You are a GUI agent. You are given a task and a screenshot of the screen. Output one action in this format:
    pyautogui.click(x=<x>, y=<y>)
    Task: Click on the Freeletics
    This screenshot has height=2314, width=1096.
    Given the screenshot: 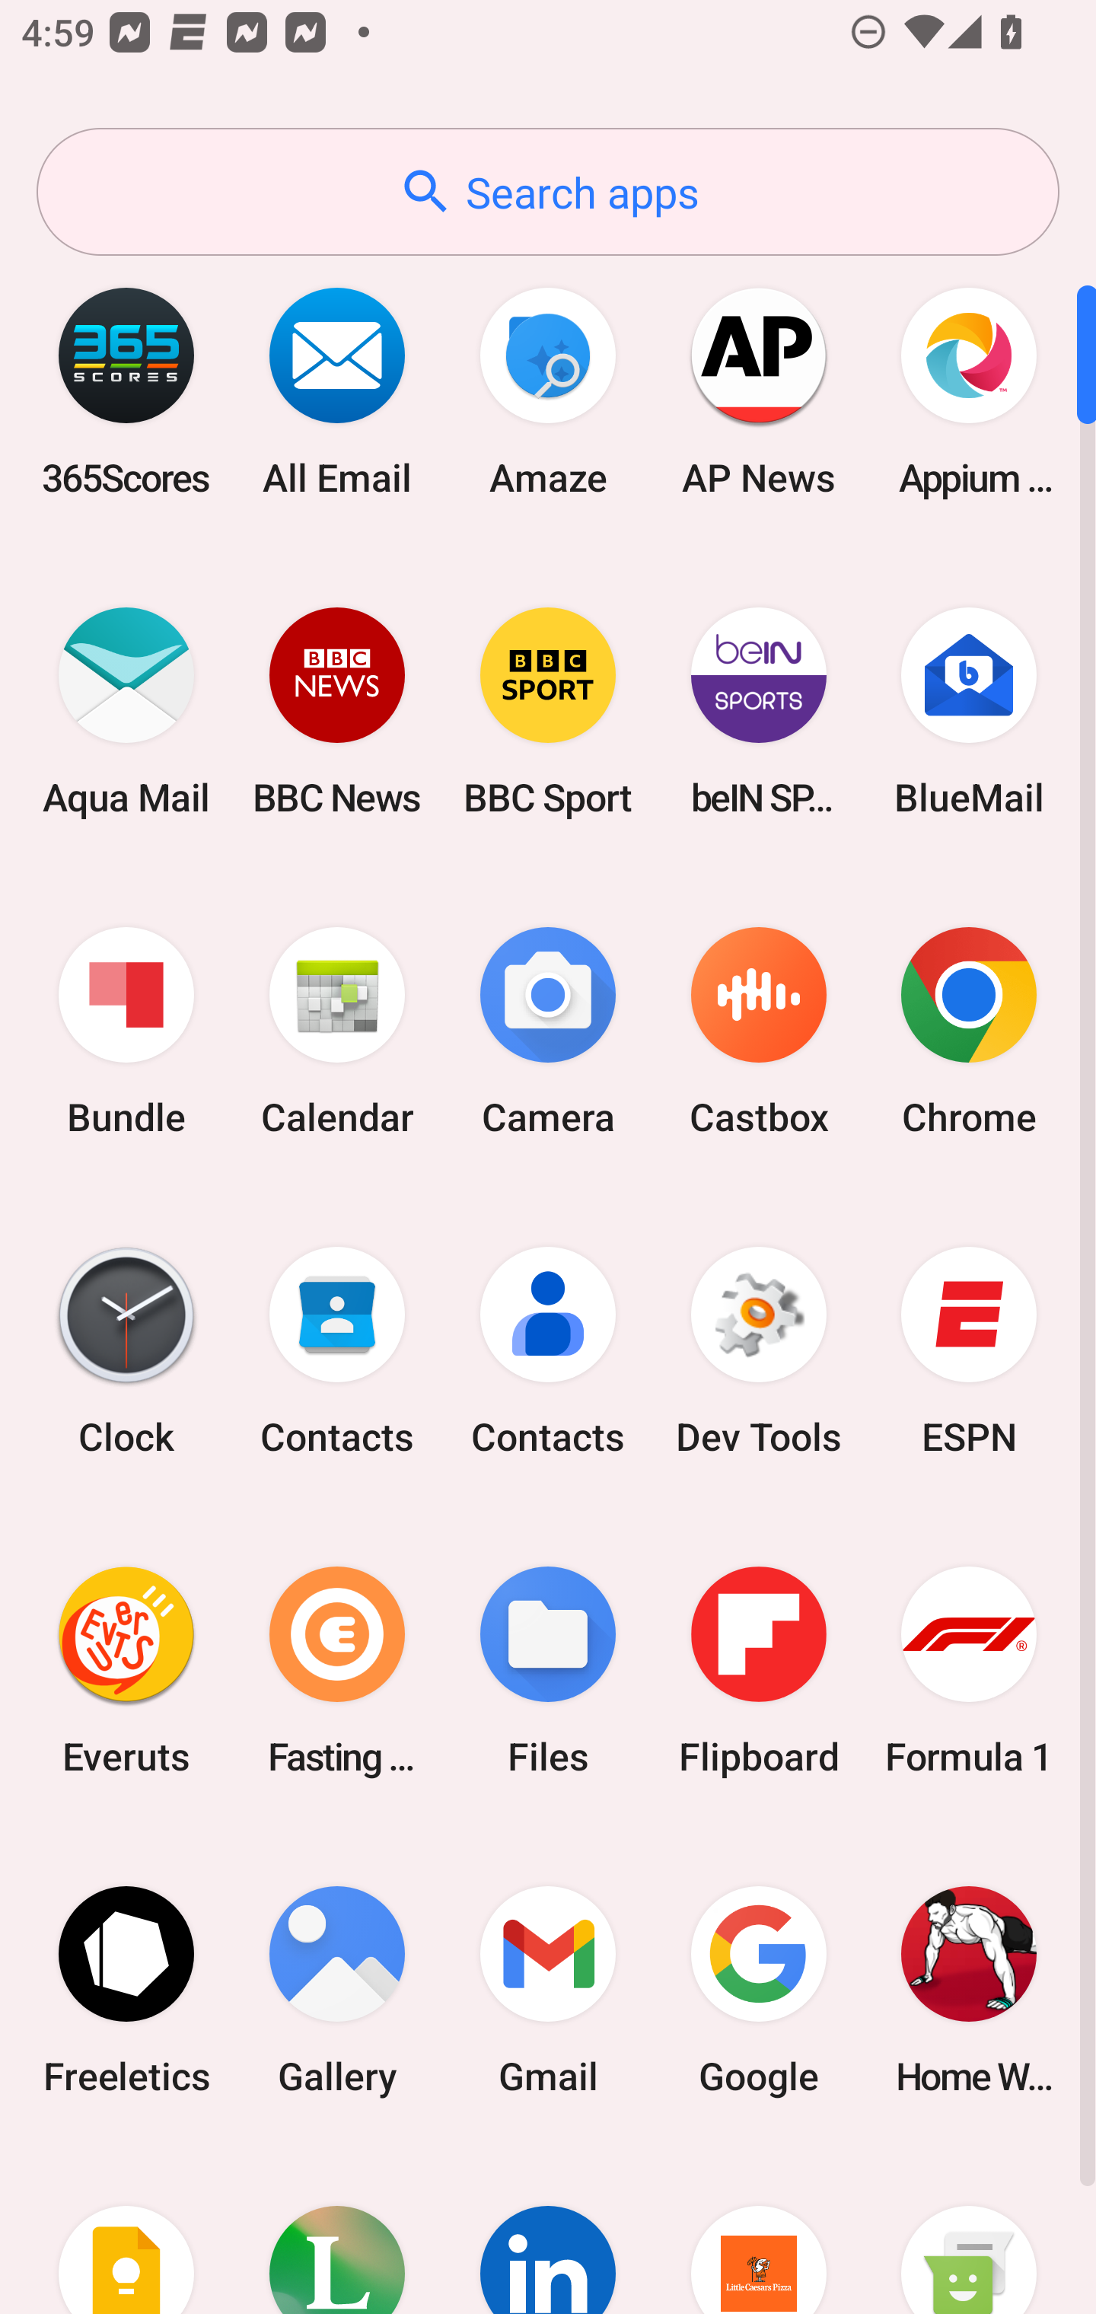 What is the action you would take?
    pyautogui.click(x=126, y=1990)
    